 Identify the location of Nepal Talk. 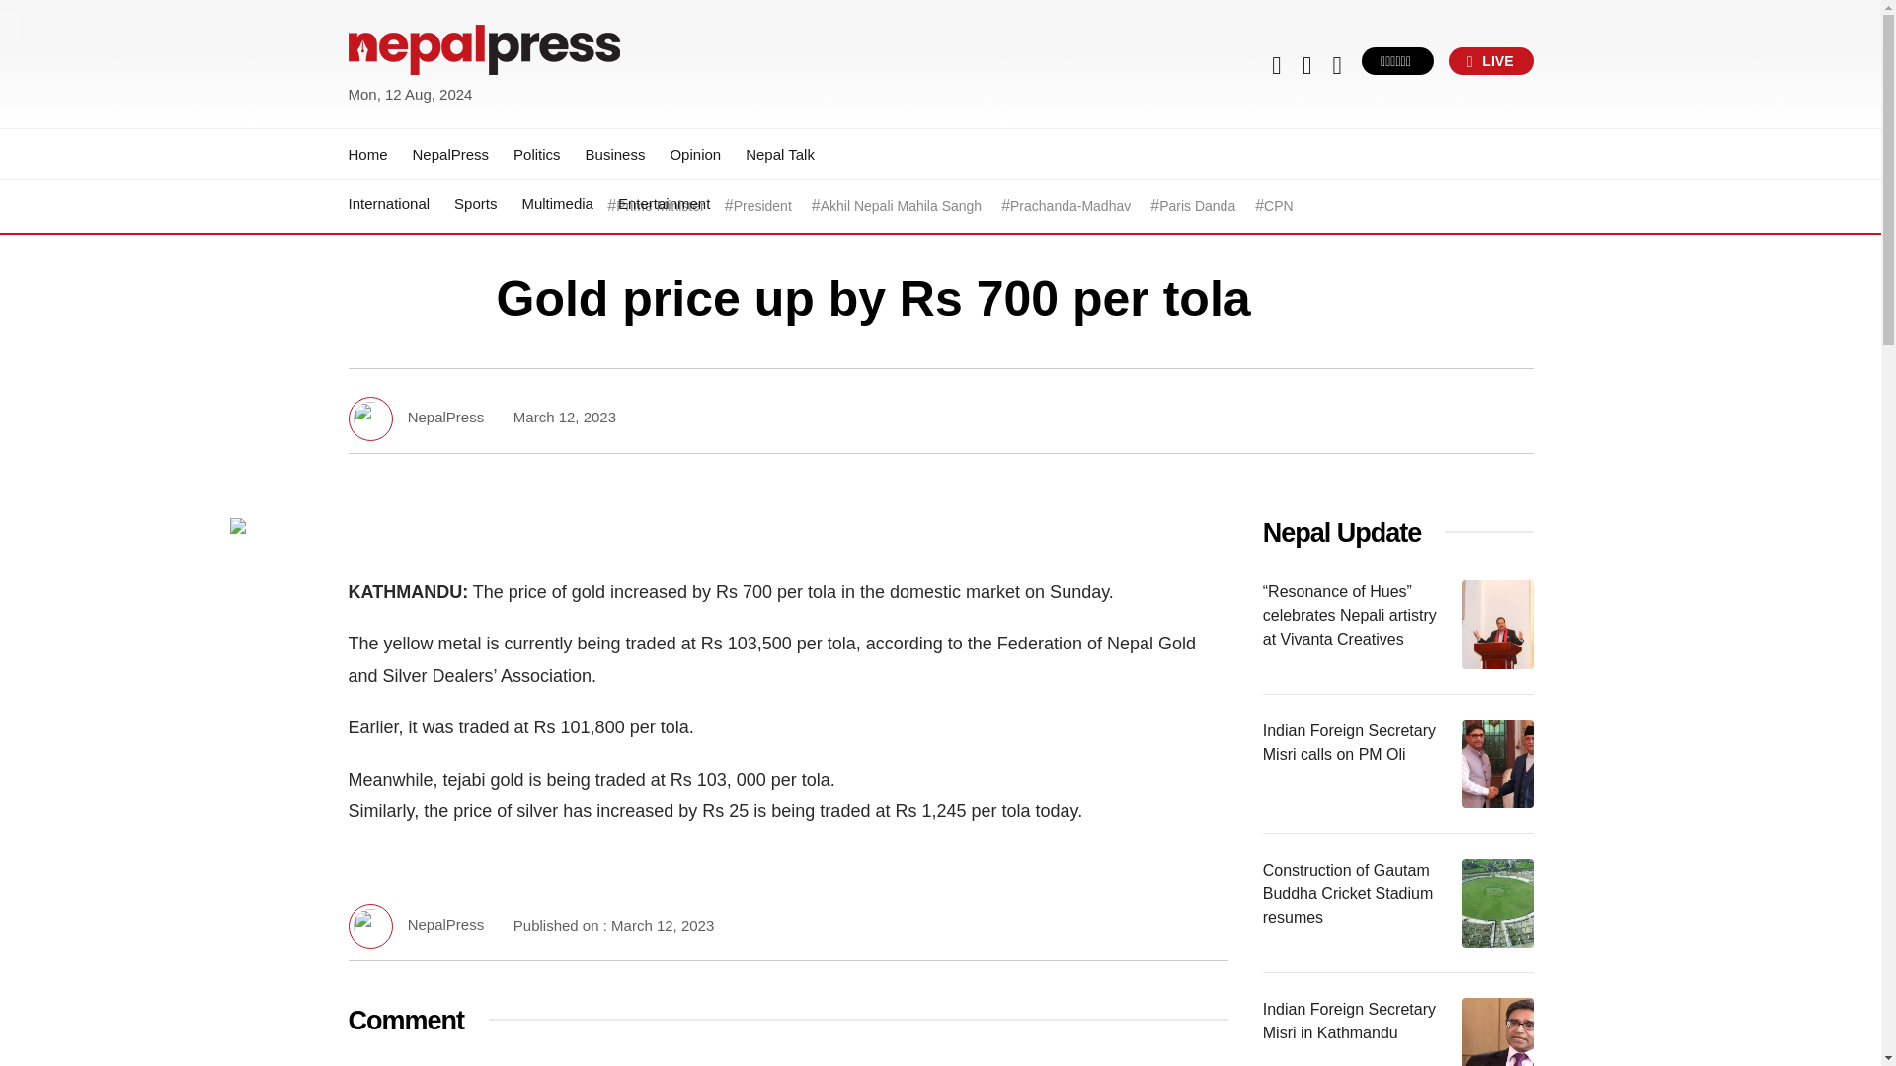
(780, 154).